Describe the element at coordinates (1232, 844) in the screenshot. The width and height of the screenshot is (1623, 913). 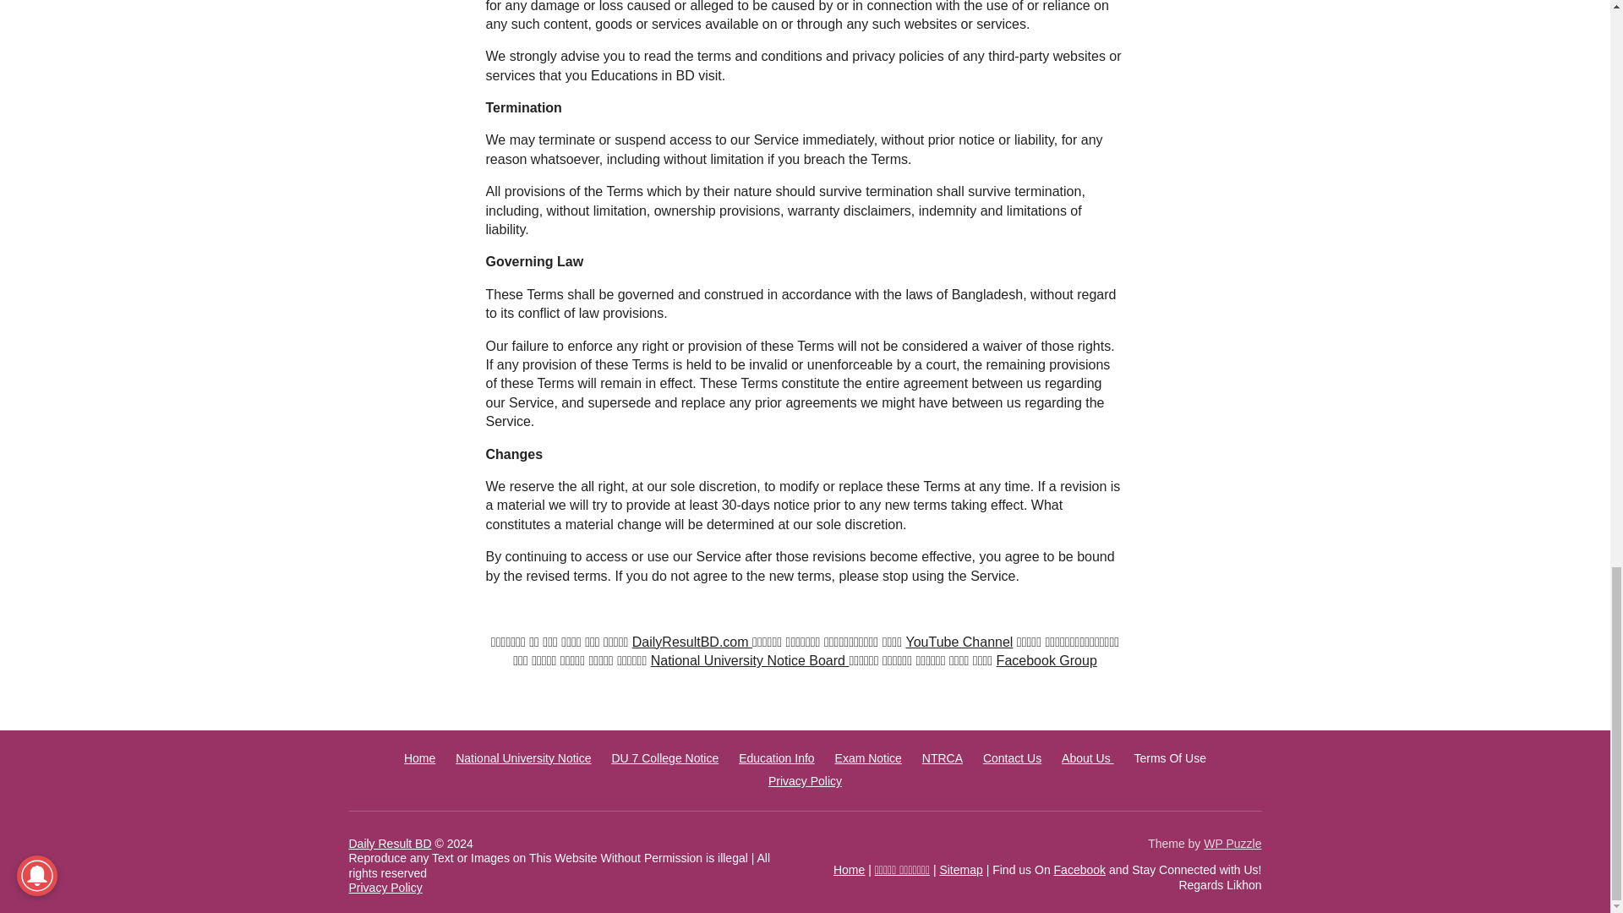
I see `WP Puzzle` at that location.